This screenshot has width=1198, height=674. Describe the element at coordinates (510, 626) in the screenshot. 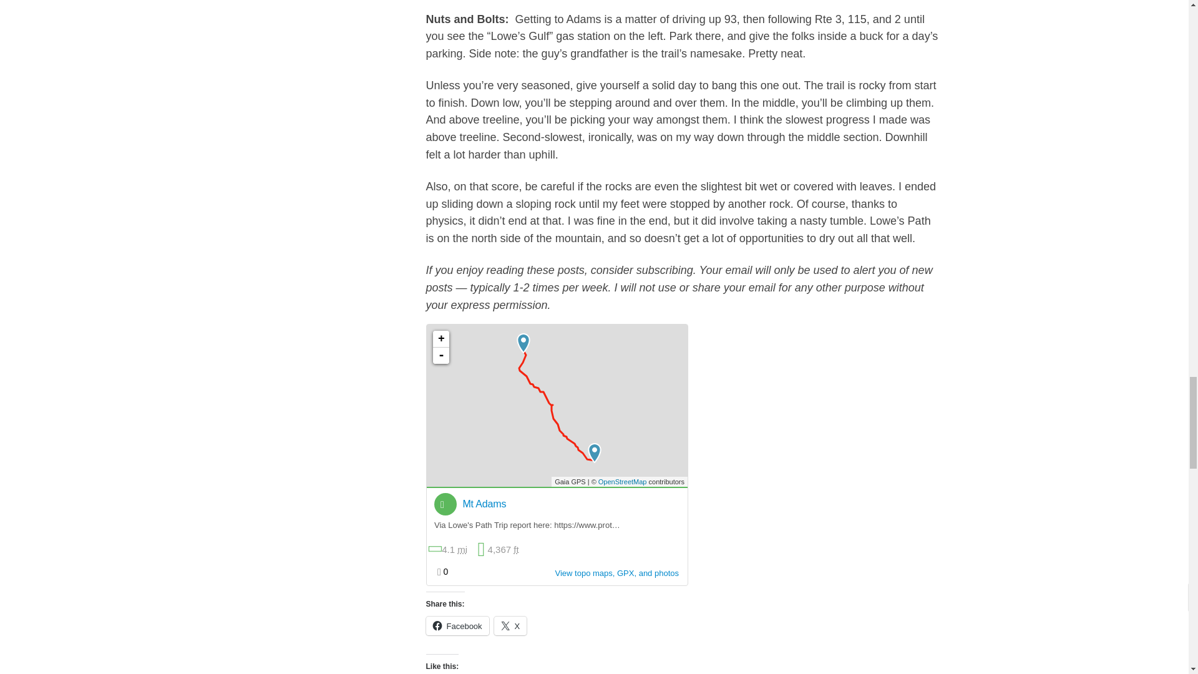

I see `Click to share on X` at that location.